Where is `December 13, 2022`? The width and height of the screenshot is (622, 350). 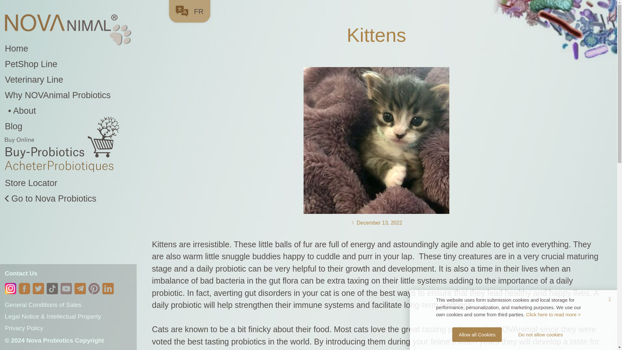
December 13, 2022 is located at coordinates (376, 223).